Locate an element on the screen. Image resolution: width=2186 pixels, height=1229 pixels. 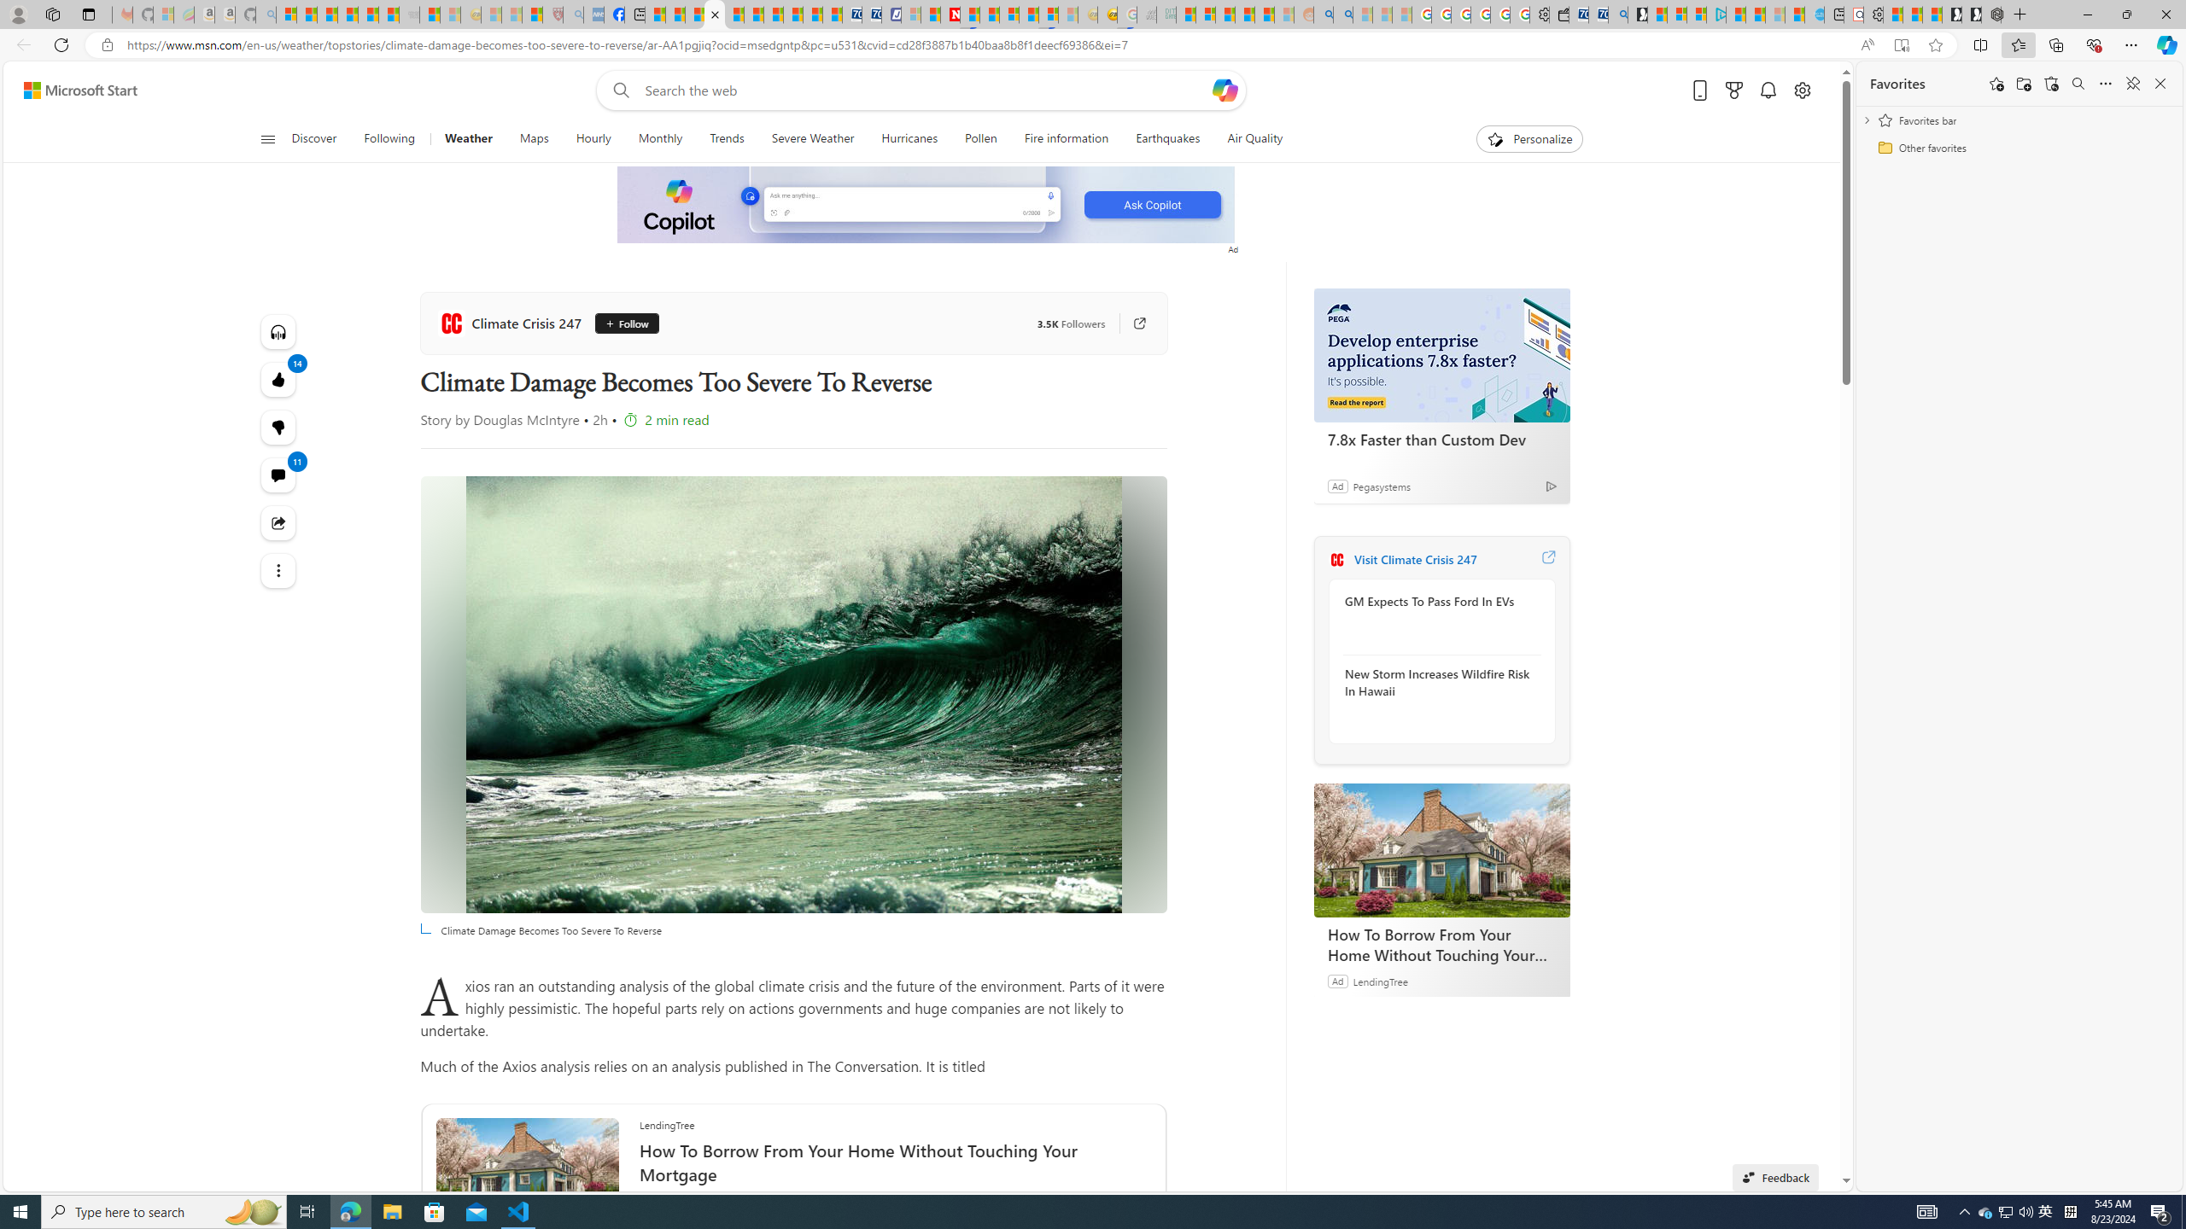
Climate Damage Becomes Too Severe To Reverse is located at coordinates (714, 15).